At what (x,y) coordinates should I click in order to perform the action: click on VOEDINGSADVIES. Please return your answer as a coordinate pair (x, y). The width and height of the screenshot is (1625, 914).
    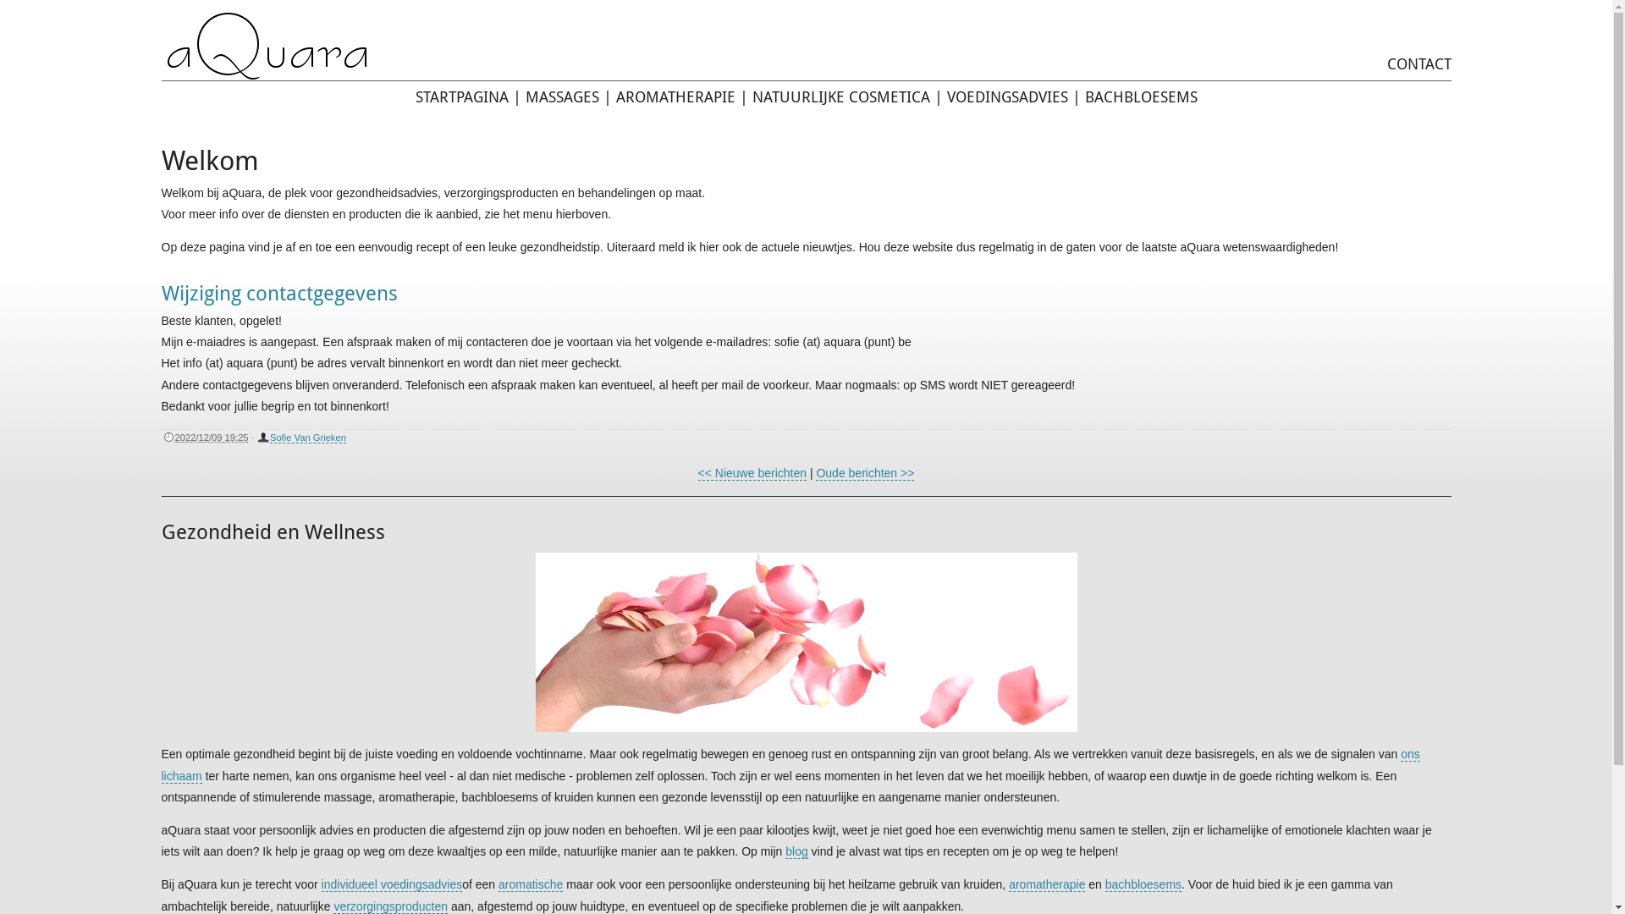
    Looking at the image, I should click on (1007, 96).